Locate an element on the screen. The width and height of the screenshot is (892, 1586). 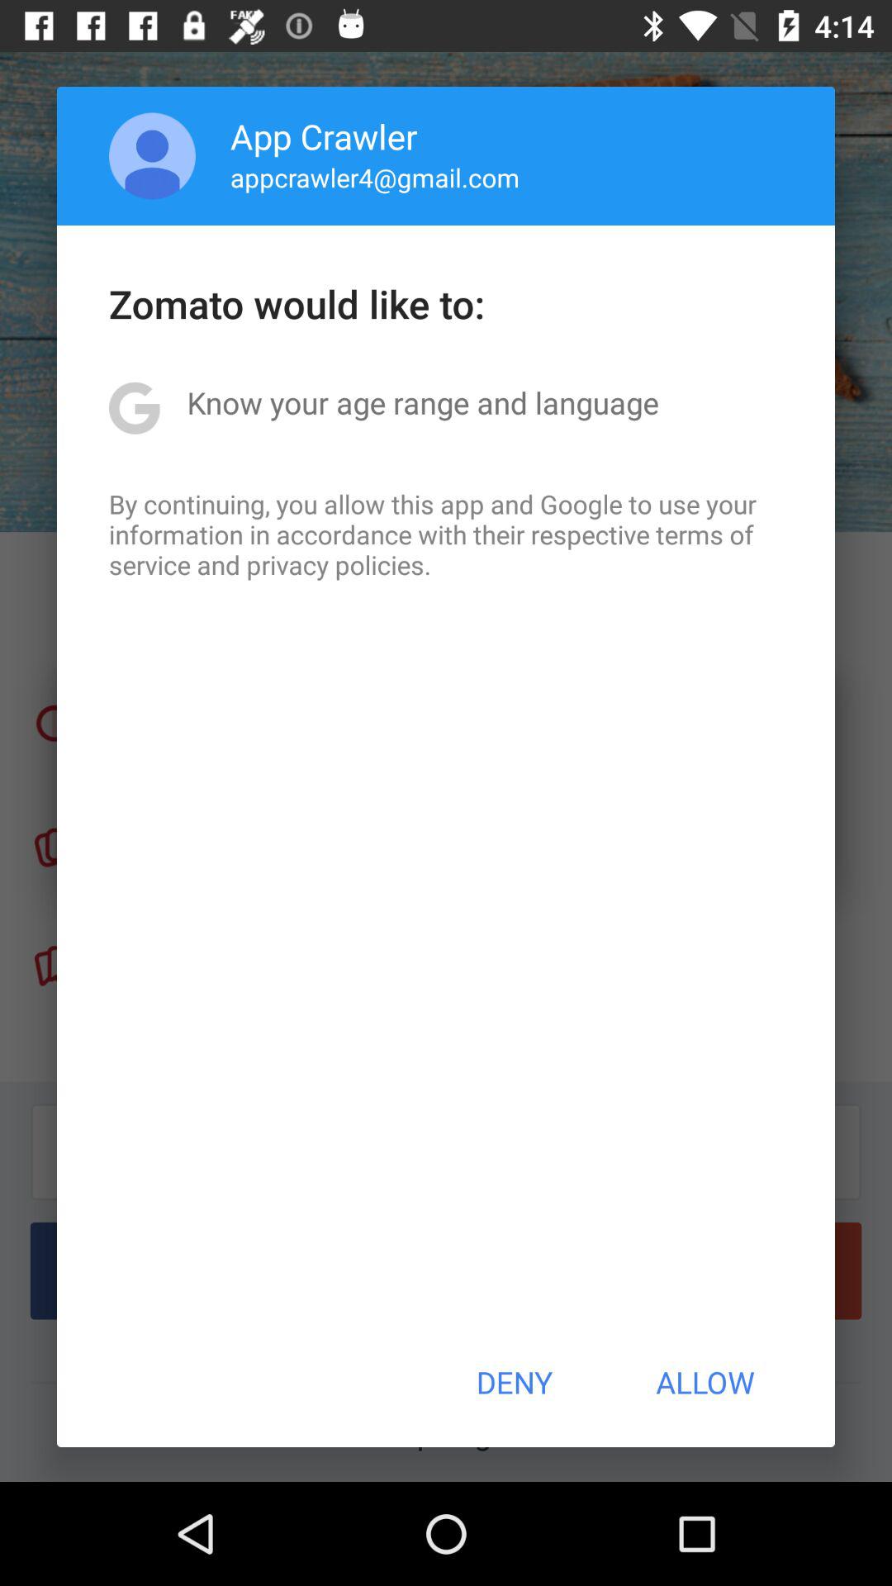
select item above zomato would like icon is located at coordinates (375, 177).